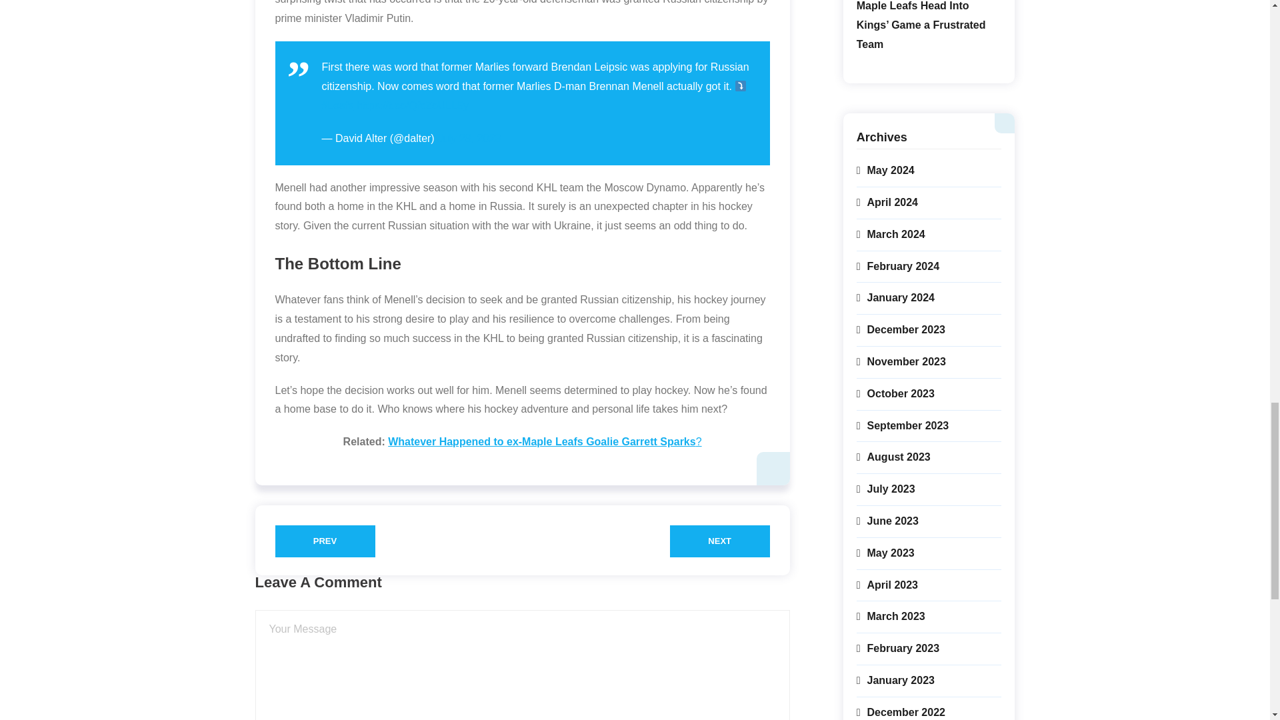 This screenshot has height=720, width=1280. I want to click on July 28, 2023, so click(469, 138).